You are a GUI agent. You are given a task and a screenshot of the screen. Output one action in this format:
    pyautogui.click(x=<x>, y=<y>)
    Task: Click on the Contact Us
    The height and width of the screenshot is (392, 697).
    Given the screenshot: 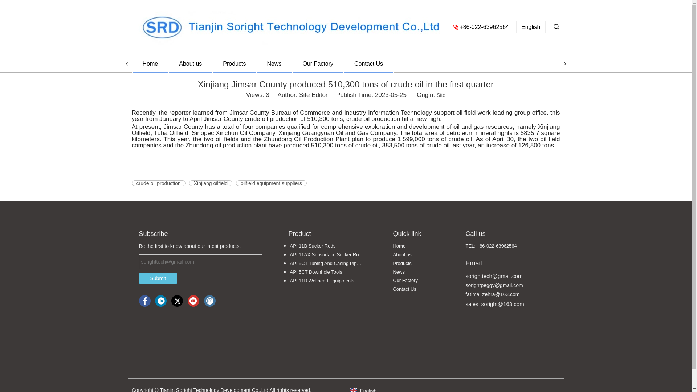 What is the action you would take?
    pyautogui.click(x=404, y=289)
    